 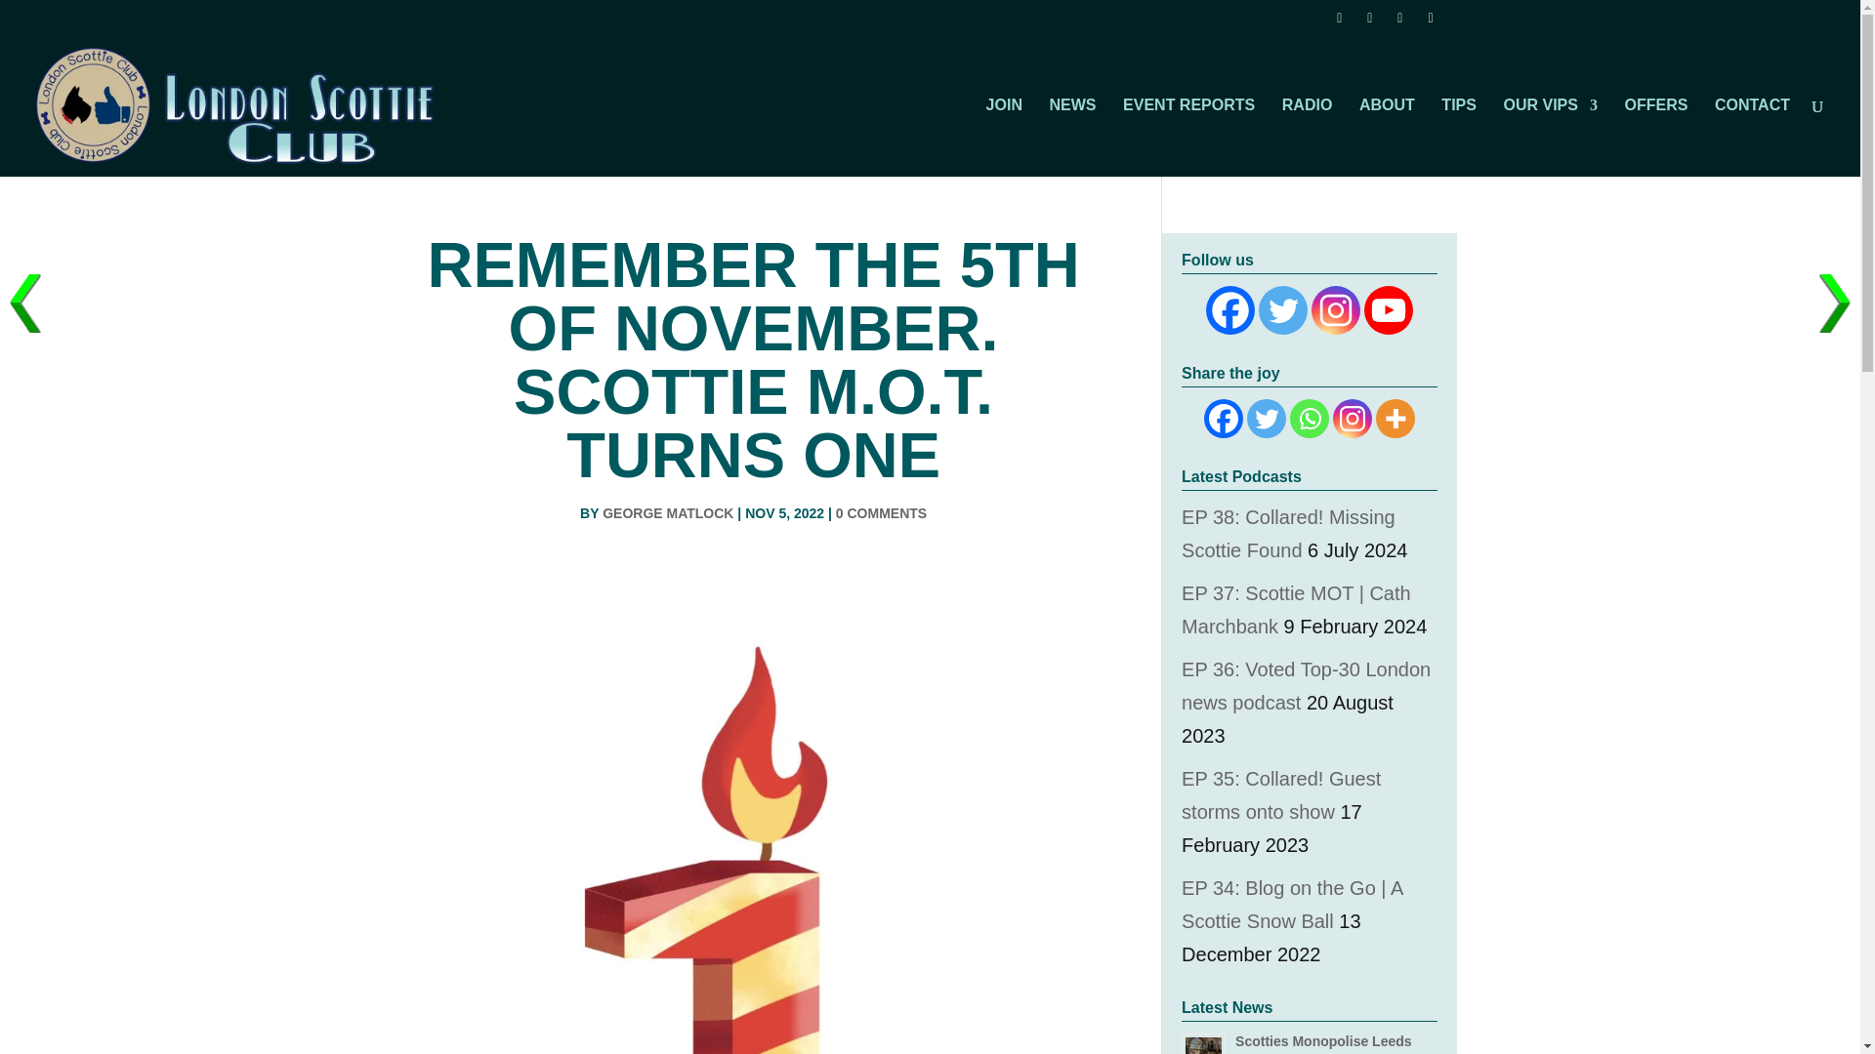 I want to click on CONTACT, so click(x=1752, y=138).